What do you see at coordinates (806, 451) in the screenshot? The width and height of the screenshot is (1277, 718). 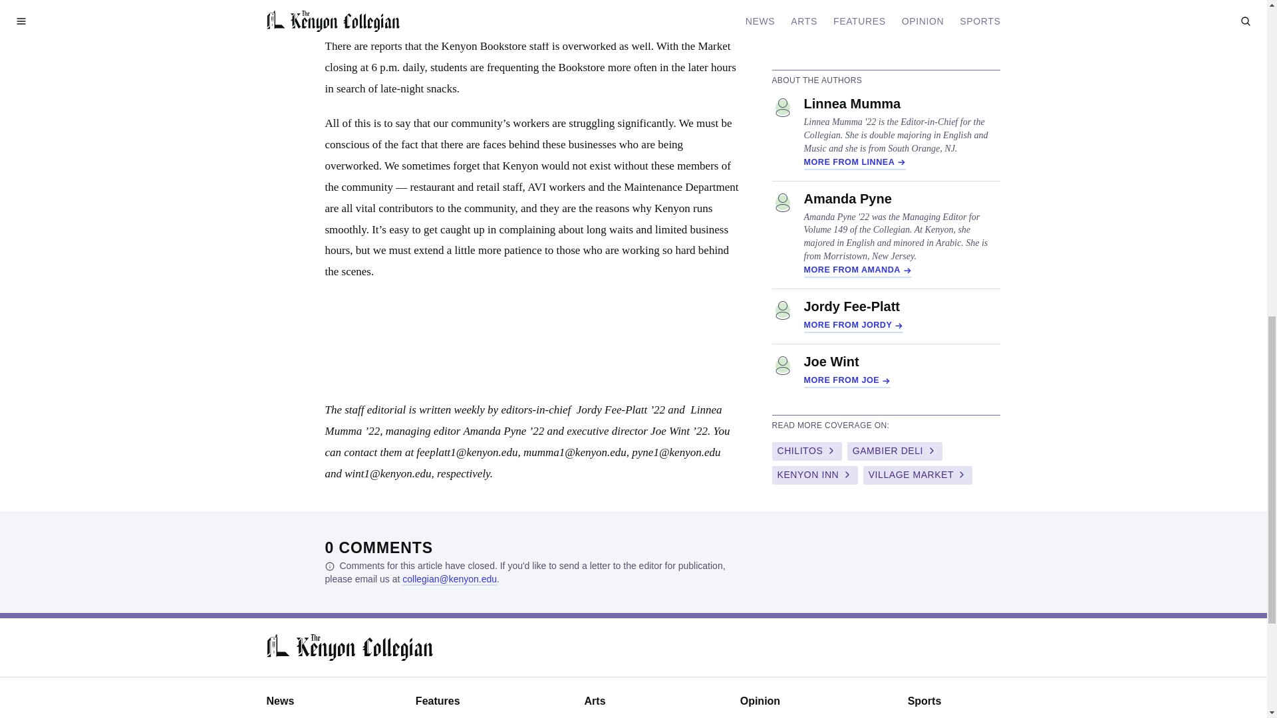 I see `CHILITOS` at bounding box center [806, 451].